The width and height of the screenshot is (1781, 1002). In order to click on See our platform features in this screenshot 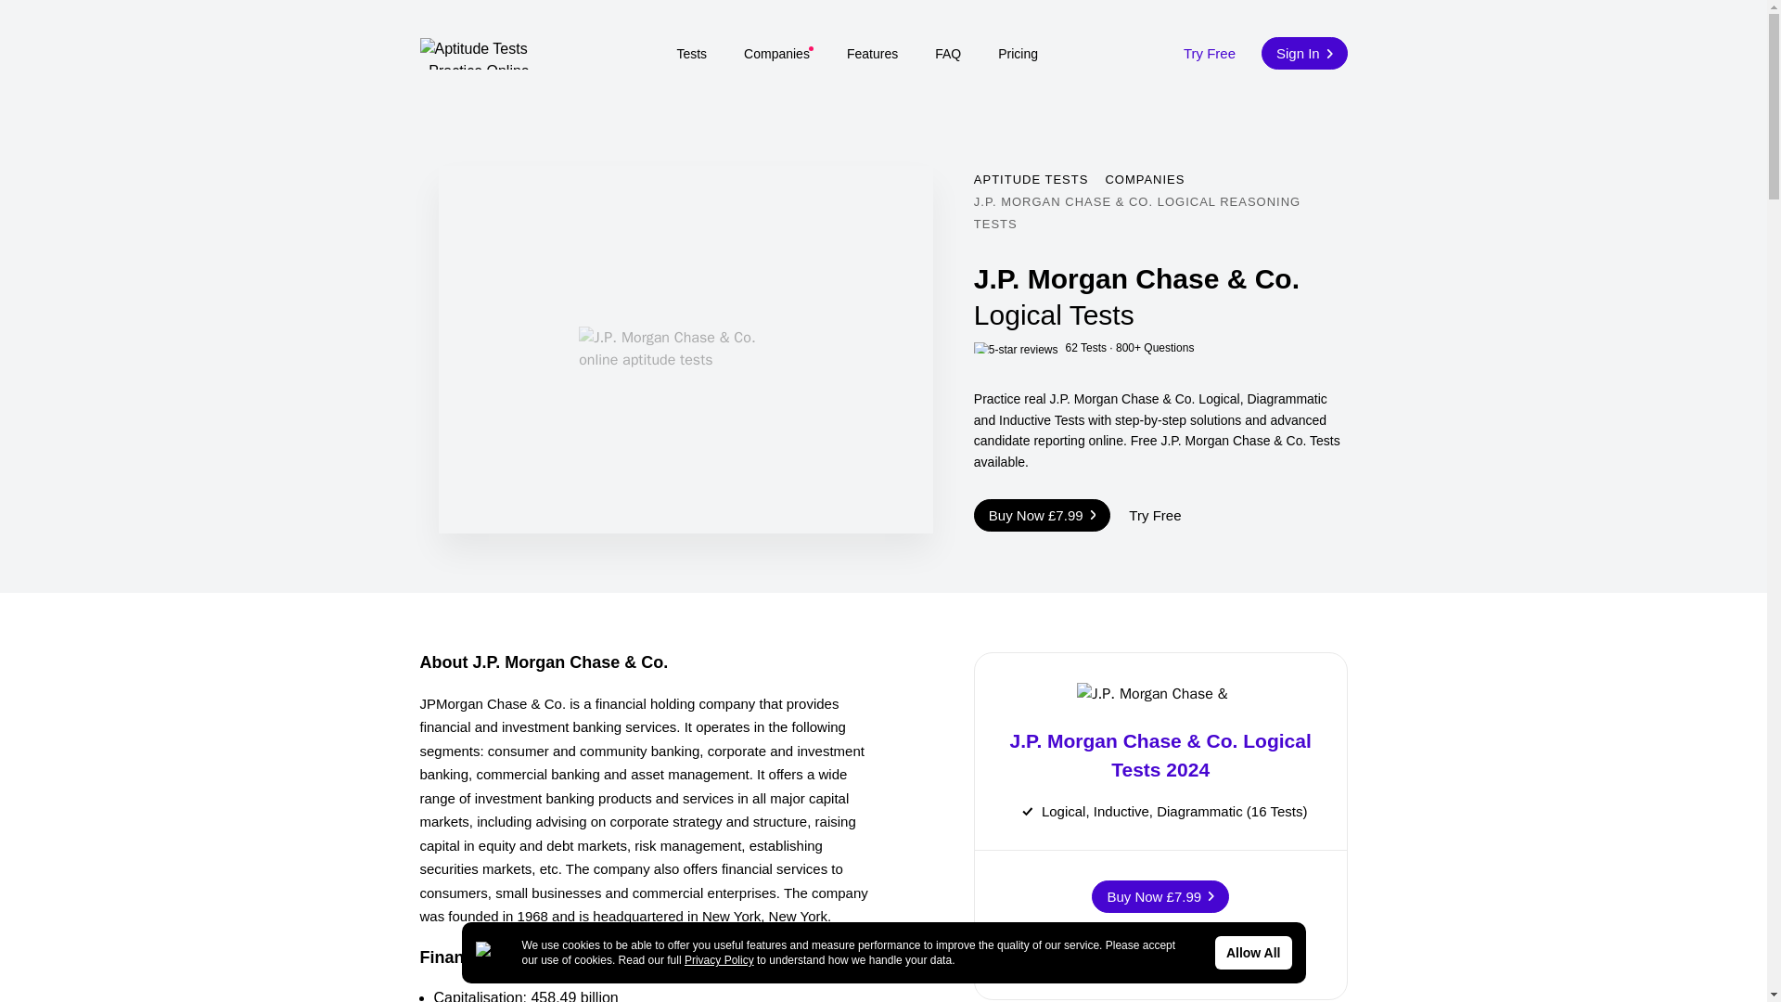, I will do `click(872, 53)`.